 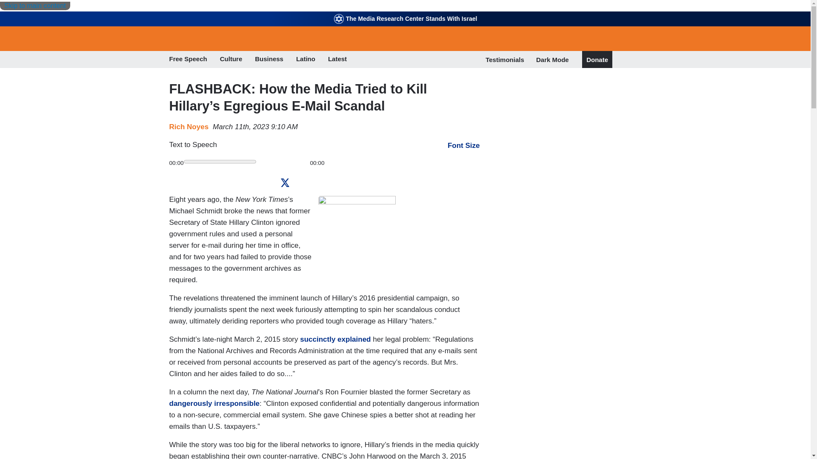 I want to click on Skip to main content, so click(x=35, y=6).